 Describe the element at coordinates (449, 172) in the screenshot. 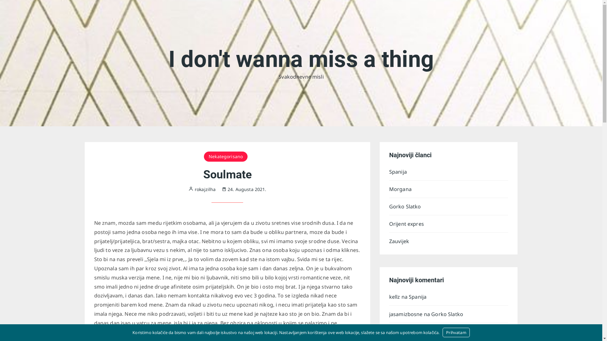

I see `Spanija` at that location.